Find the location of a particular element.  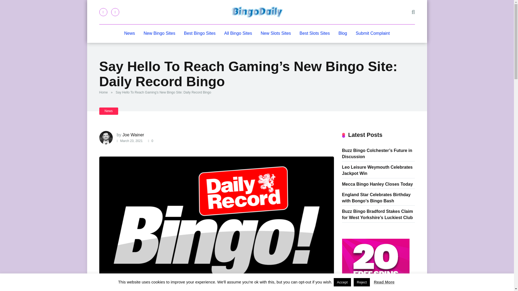

Leo Leisure Weymouth Celebrates Jackpot Win is located at coordinates (377, 170).